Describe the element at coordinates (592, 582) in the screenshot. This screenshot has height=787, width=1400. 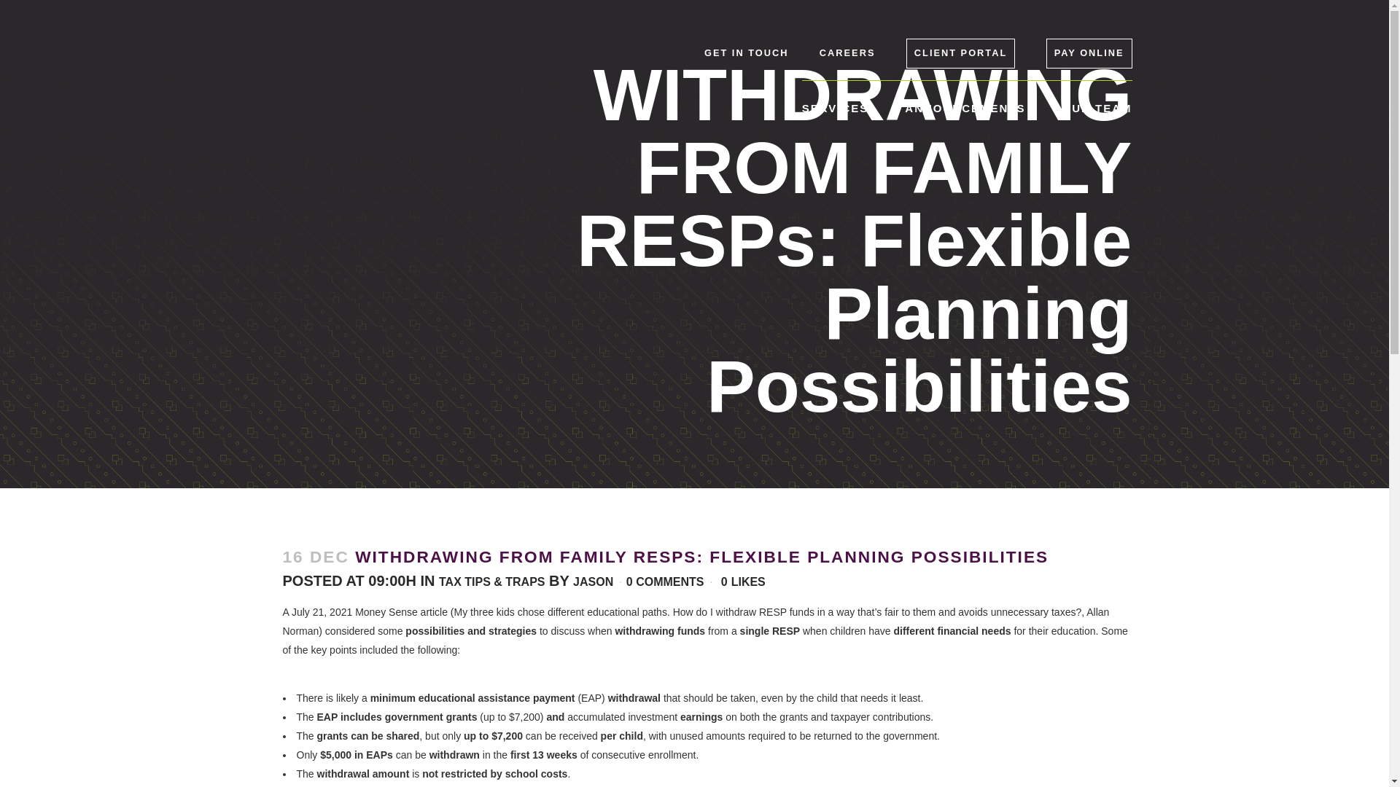
I see `JASON` at that location.